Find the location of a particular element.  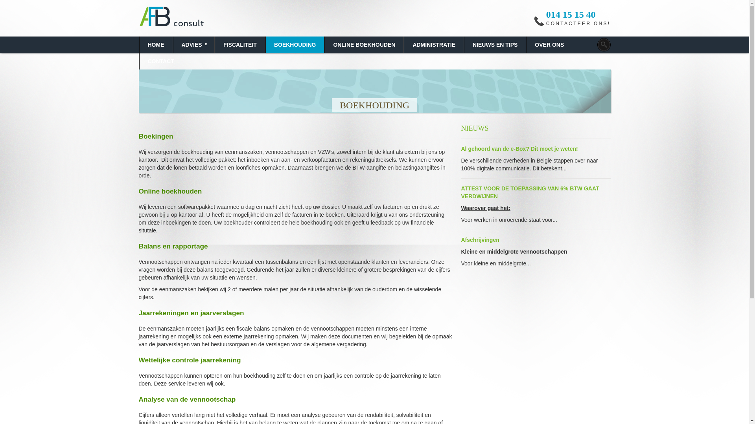

FISCALITEIT is located at coordinates (240, 45).